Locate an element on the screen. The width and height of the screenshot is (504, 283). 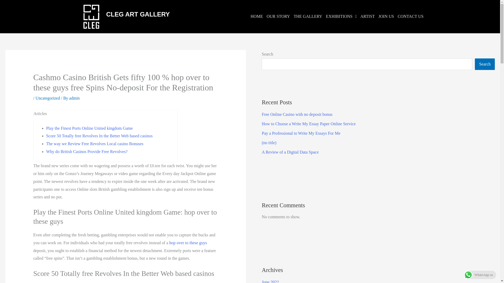
Uncategorized is located at coordinates (48, 98).